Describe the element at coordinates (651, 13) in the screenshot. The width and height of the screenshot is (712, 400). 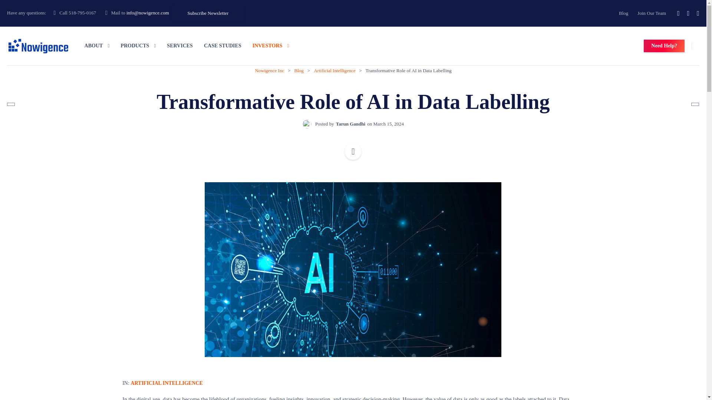
I see `Join Our Team` at that location.